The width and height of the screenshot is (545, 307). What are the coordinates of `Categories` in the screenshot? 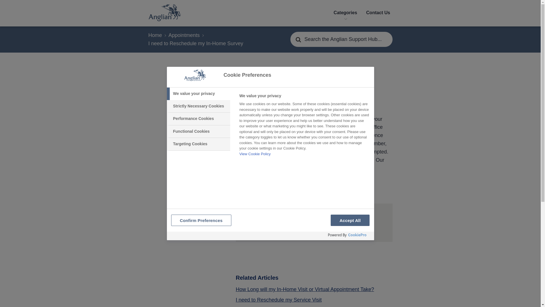 It's located at (345, 13).